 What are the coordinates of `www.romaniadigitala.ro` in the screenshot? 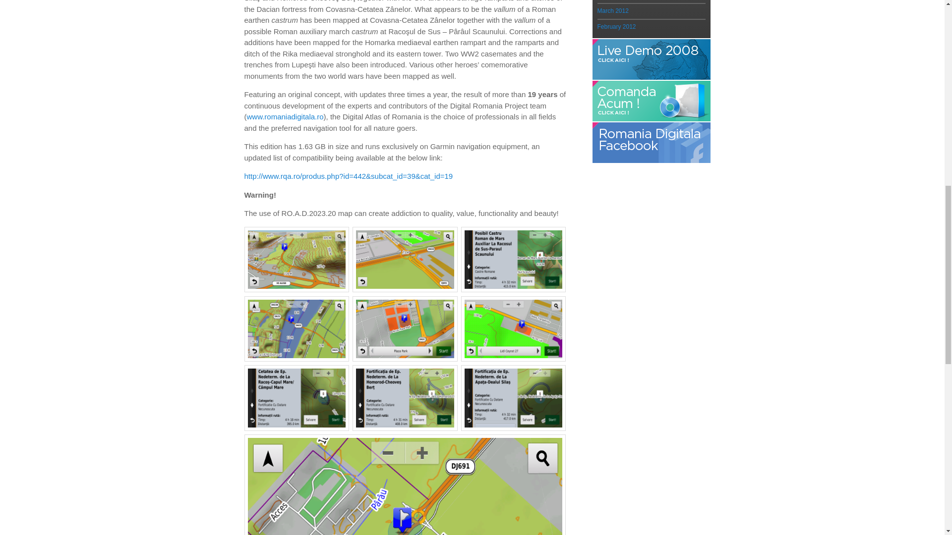 It's located at (285, 116).